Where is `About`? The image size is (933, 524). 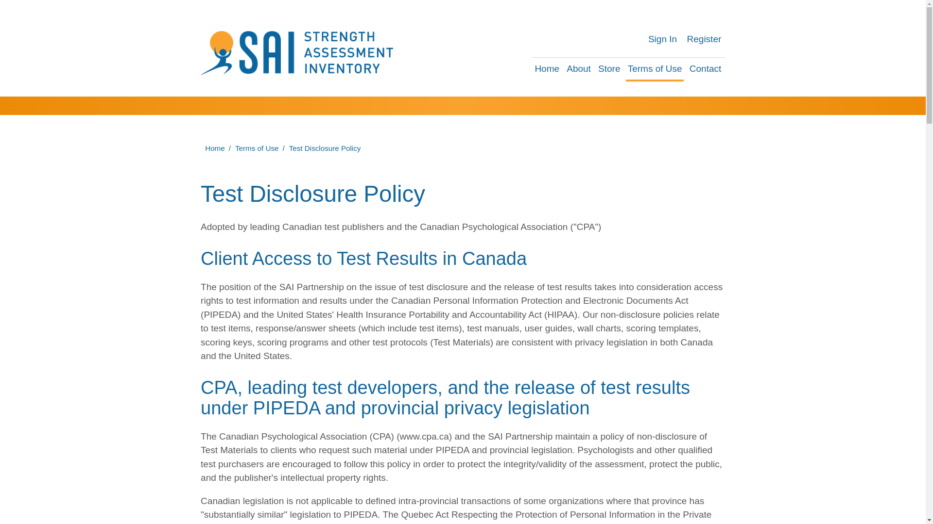 About is located at coordinates (578, 69).